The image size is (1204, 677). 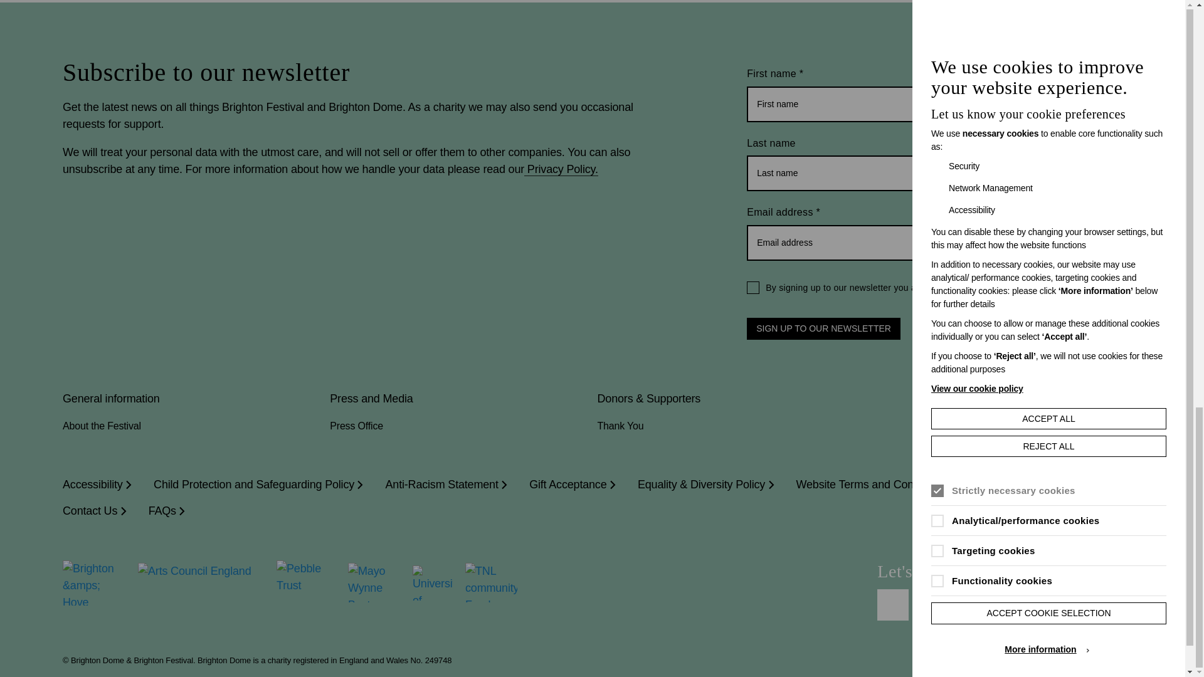 What do you see at coordinates (968, 604) in the screenshot?
I see `LinkedIn` at bounding box center [968, 604].